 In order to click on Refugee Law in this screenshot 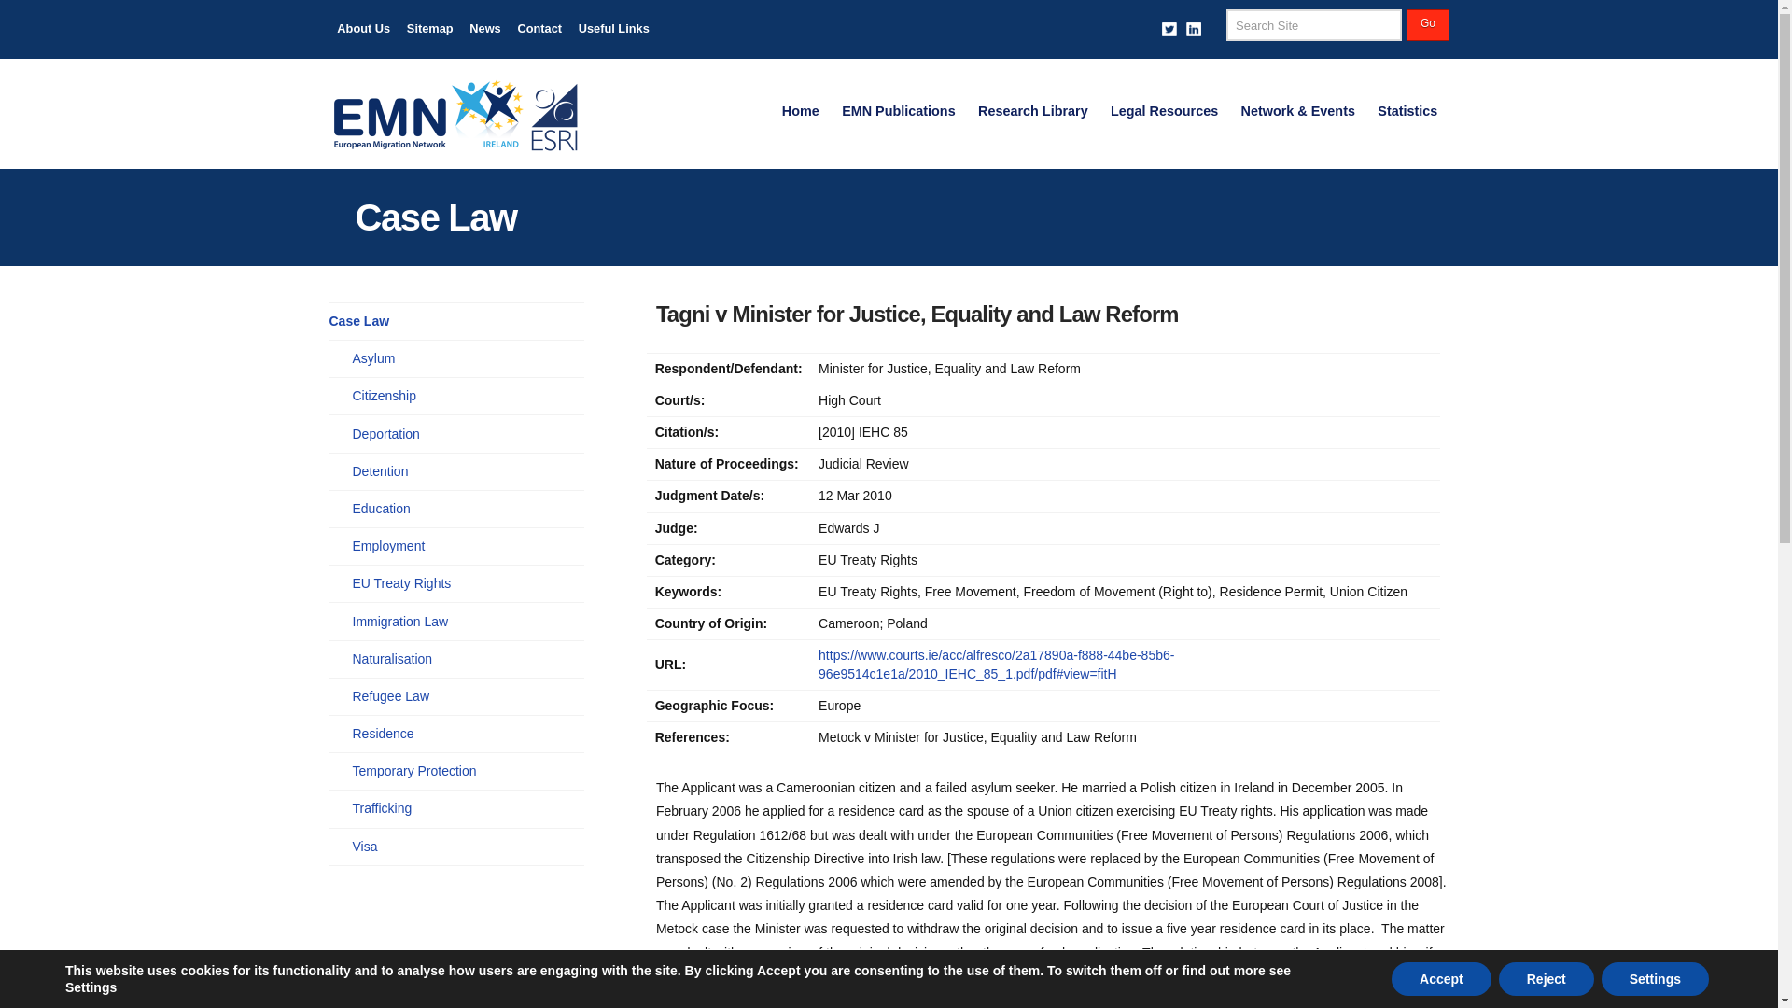, I will do `click(391, 696)`.